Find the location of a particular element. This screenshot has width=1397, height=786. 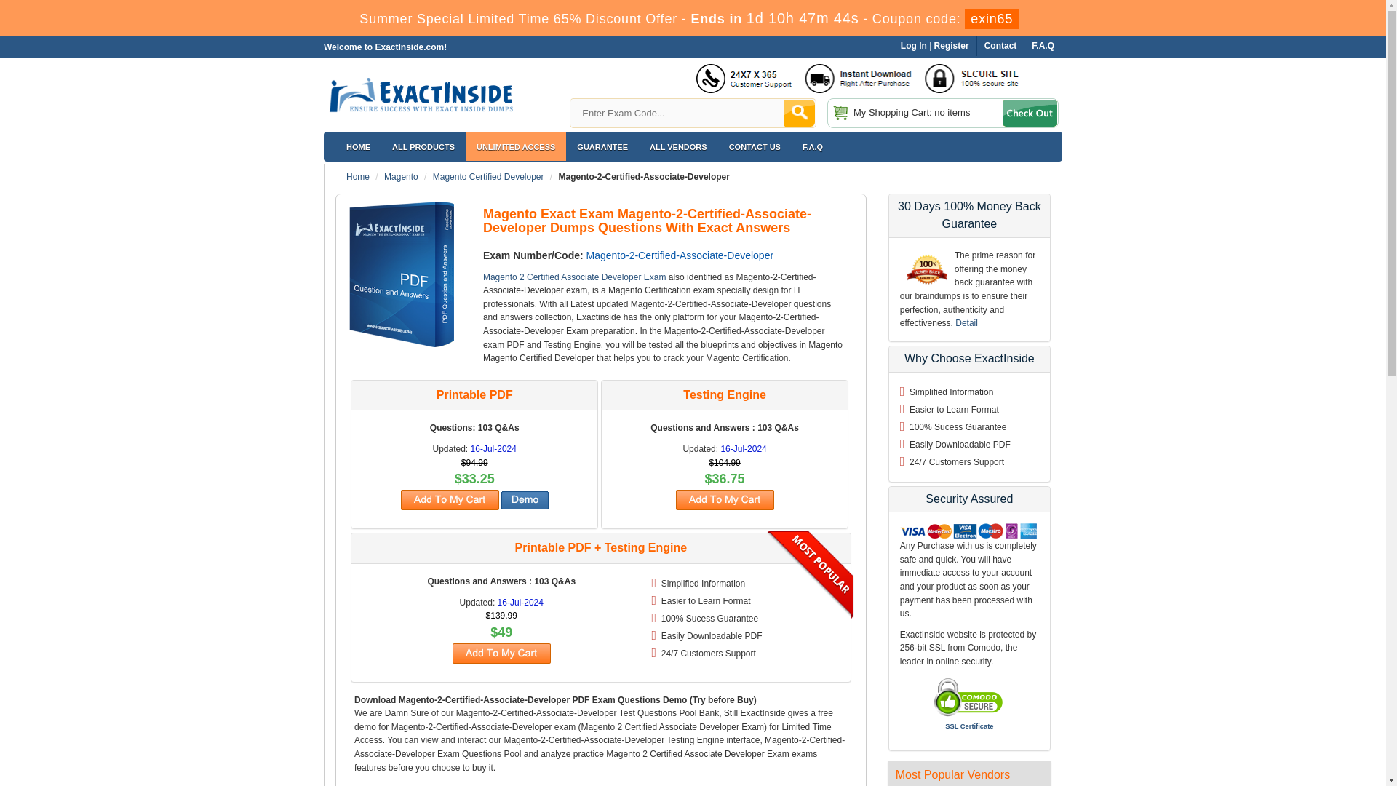

Log In is located at coordinates (914, 46).